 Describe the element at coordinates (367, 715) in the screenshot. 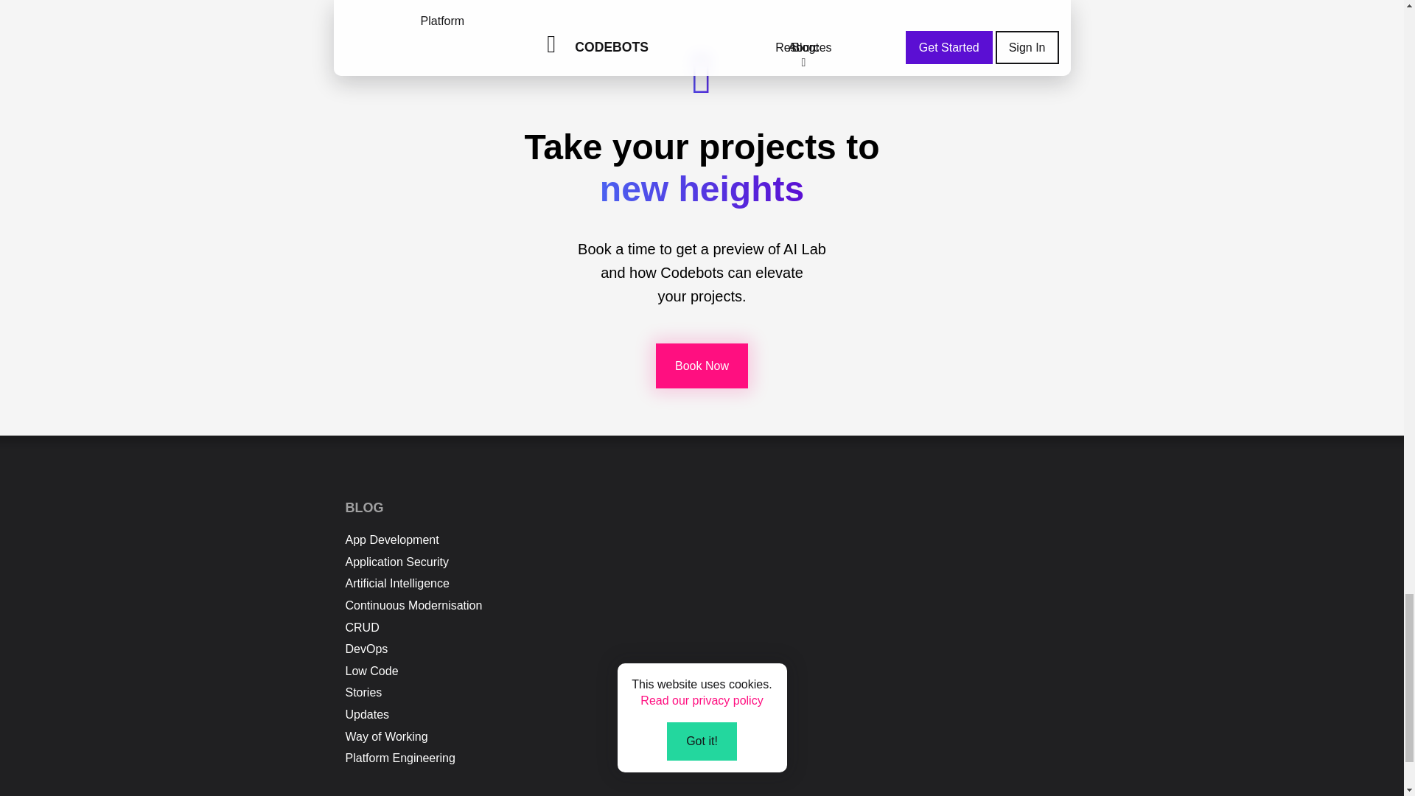

I see `Updates` at that location.